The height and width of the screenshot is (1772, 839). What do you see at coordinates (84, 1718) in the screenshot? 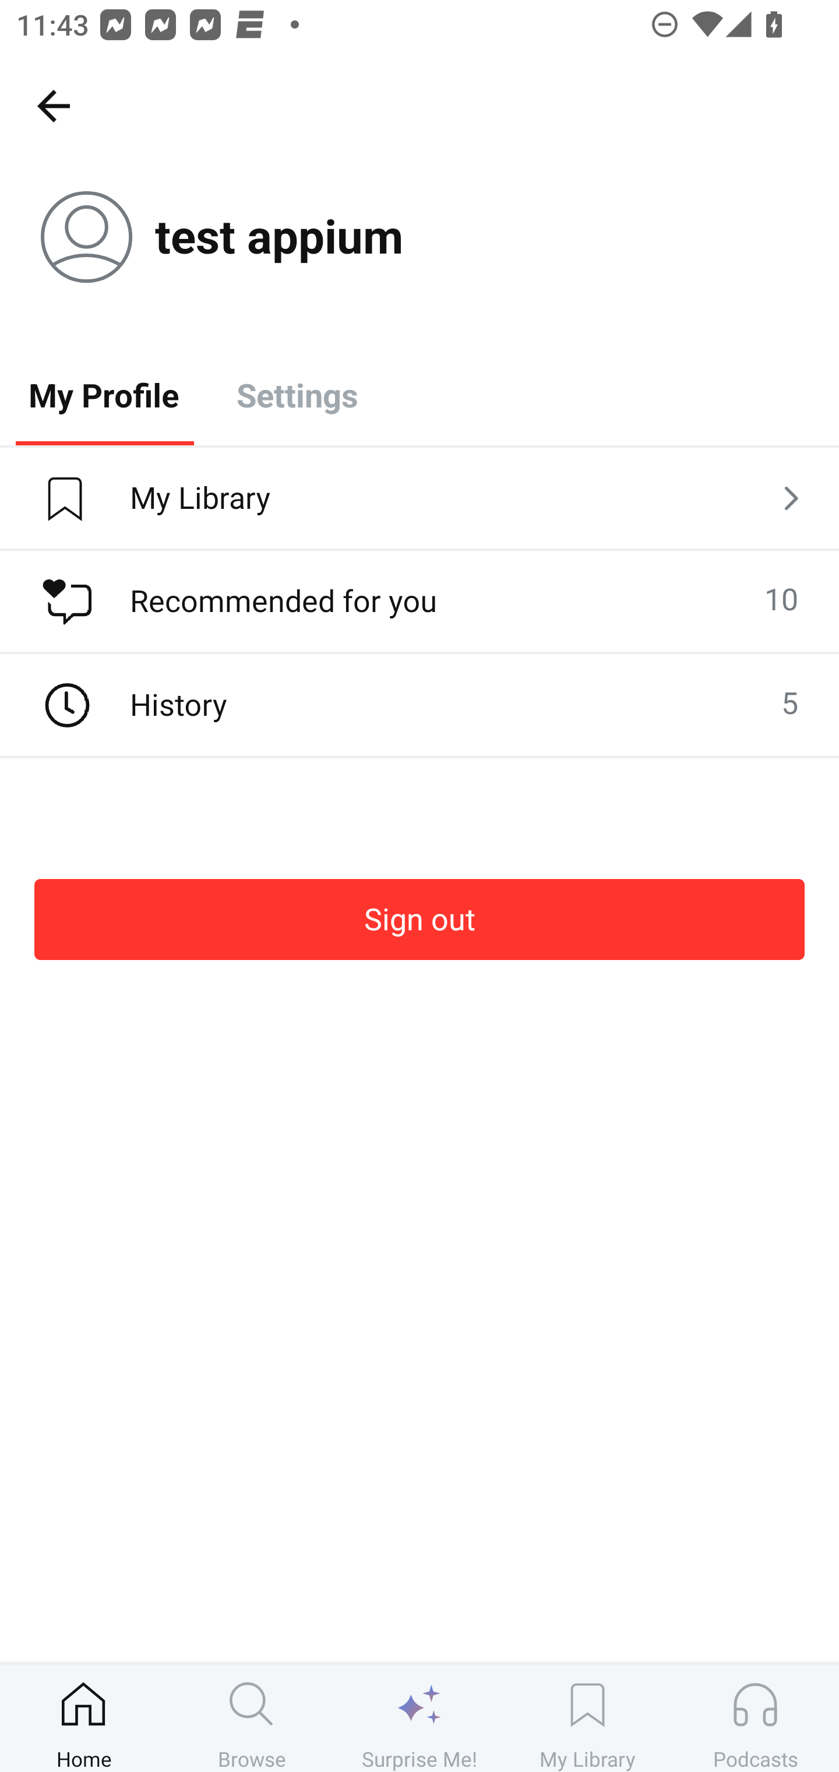
I see `Home` at bounding box center [84, 1718].